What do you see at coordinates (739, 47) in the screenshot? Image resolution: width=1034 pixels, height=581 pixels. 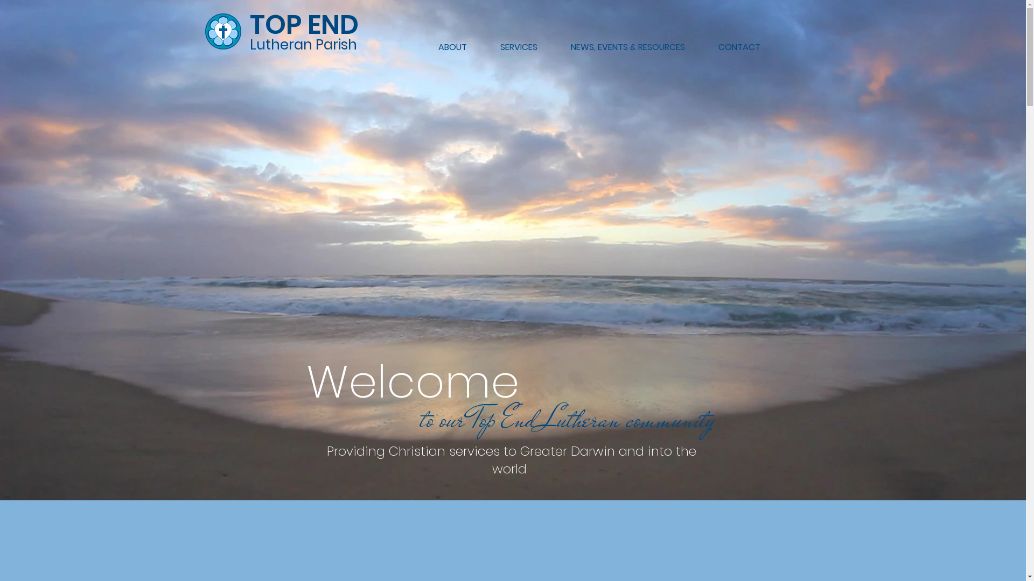 I see `CONTACT` at bounding box center [739, 47].